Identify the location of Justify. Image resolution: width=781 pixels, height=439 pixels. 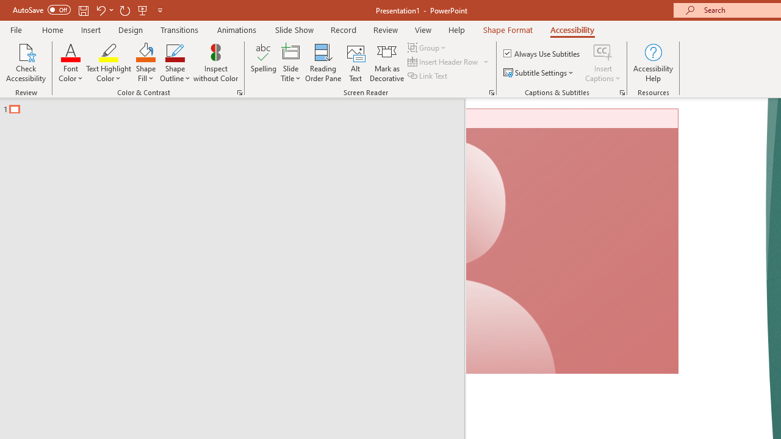
(509, 110).